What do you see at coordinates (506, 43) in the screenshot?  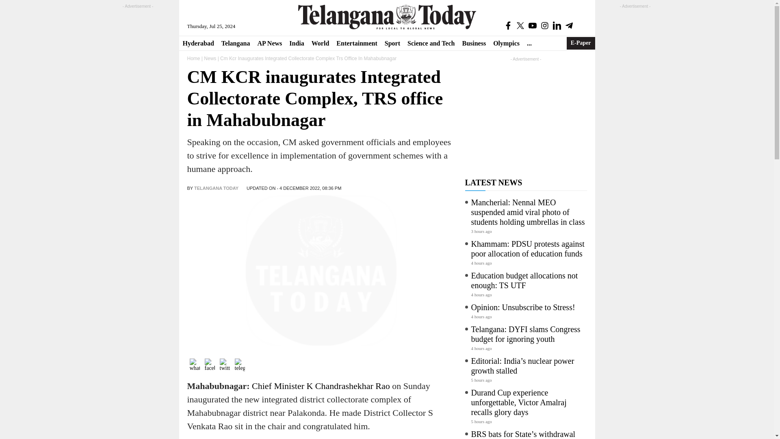 I see `Olympics` at bounding box center [506, 43].